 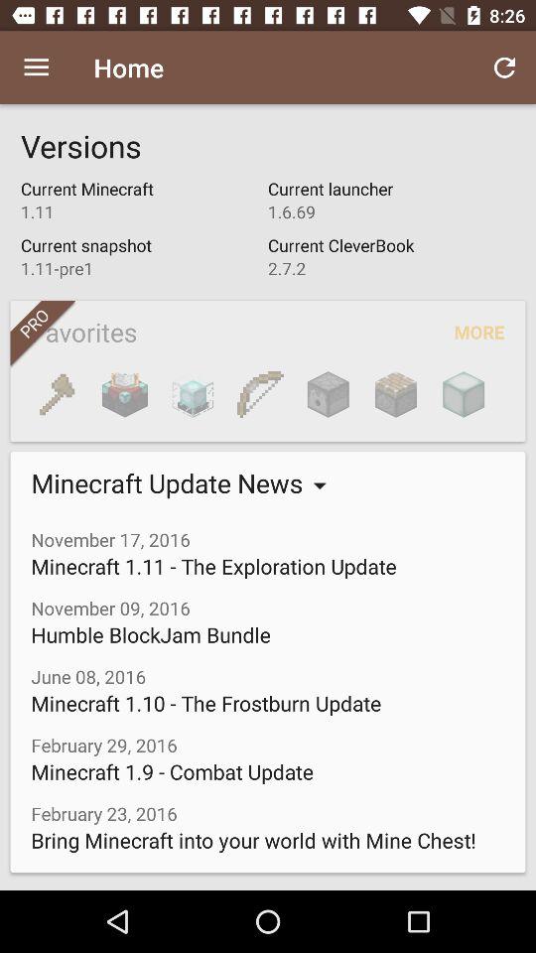 What do you see at coordinates (395, 394) in the screenshot?
I see `launch icon next to the more icon` at bounding box center [395, 394].